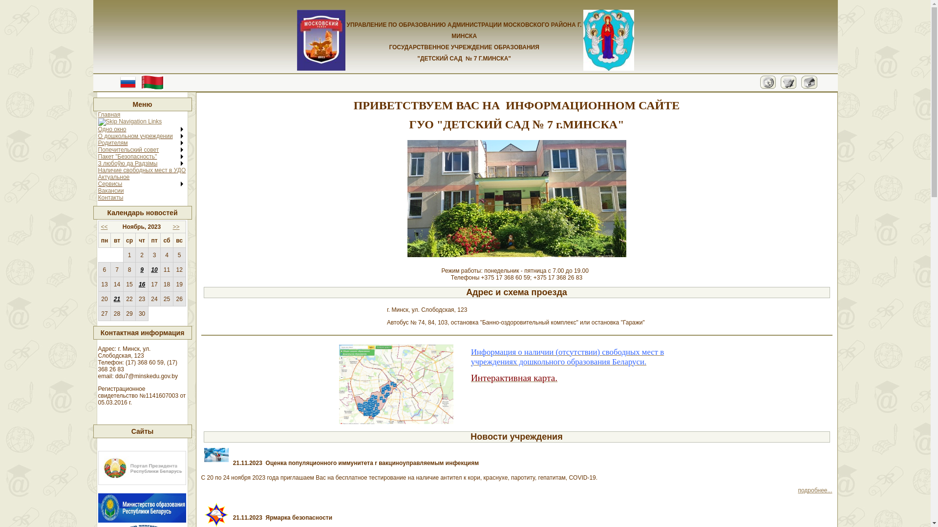 The height and width of the screenshot is (527, 938). What do you see at coordinates (117, 299) in the screenshot?
I see `21` at bounding box center [117, 299].